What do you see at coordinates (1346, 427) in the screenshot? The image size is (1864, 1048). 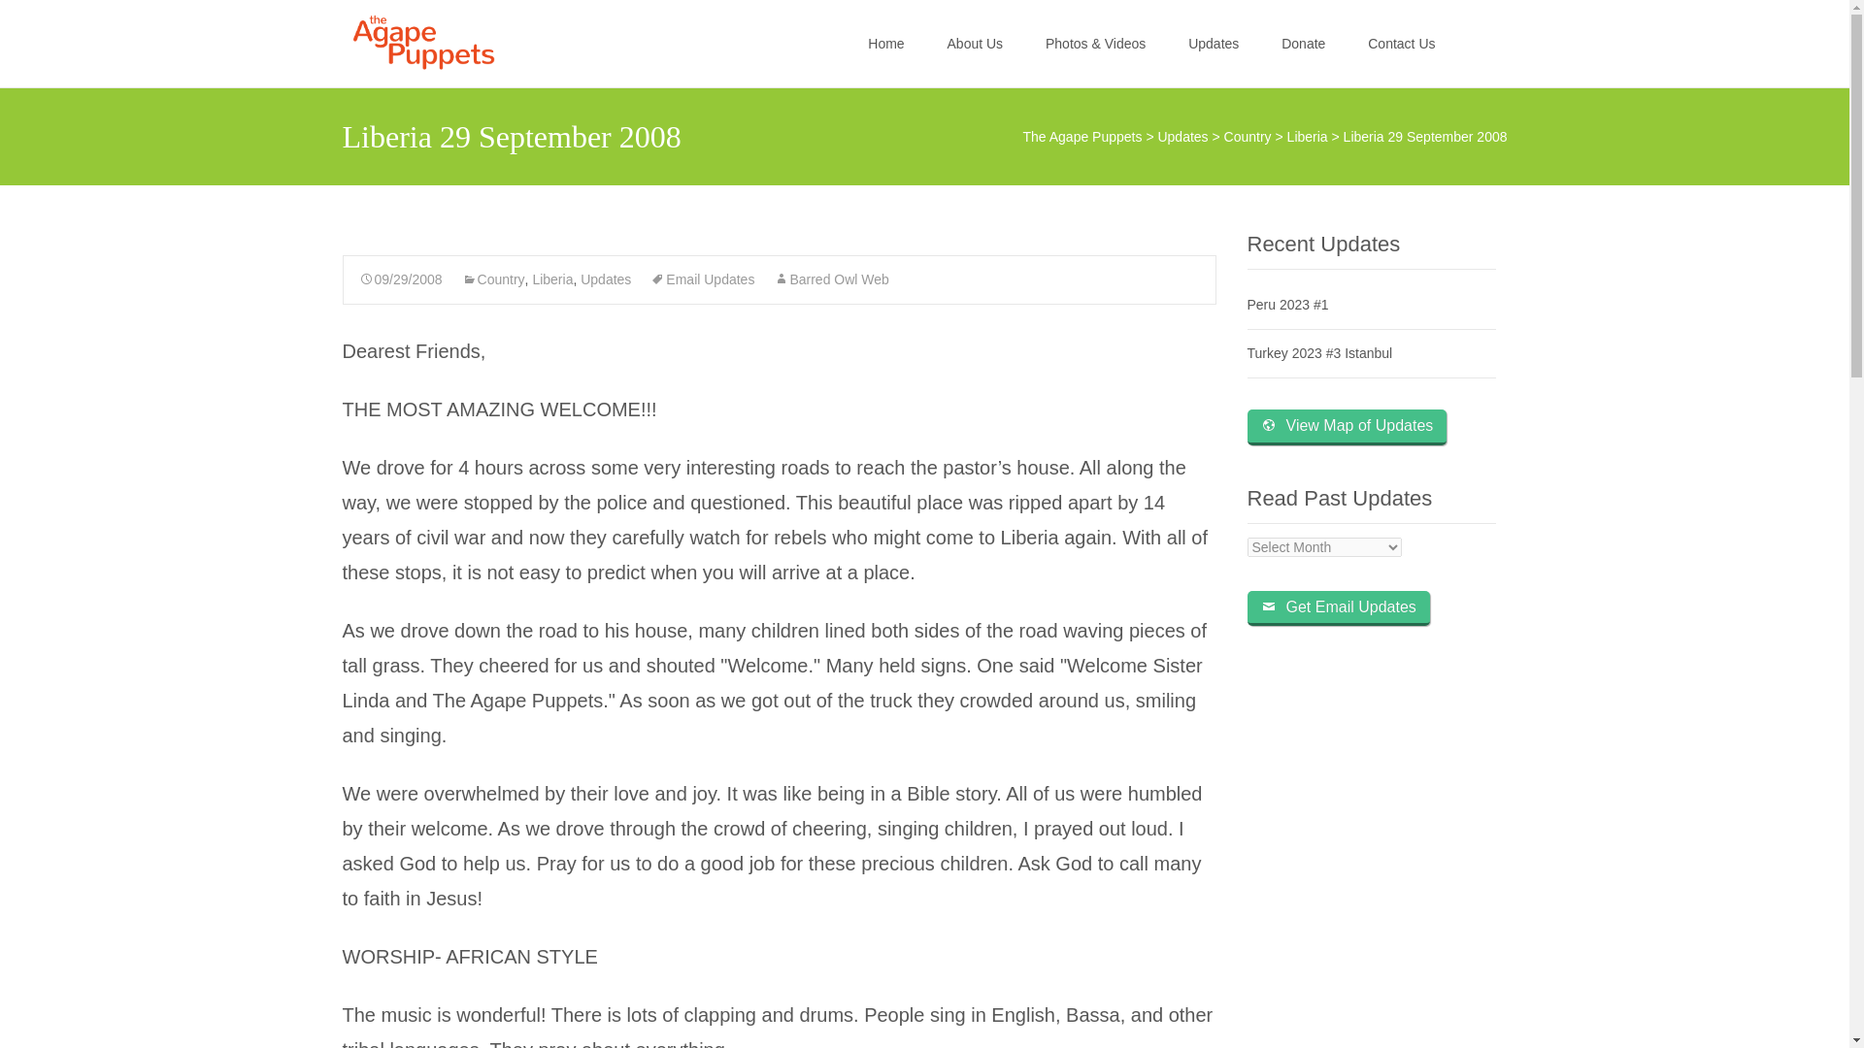 I see `View Map of Updates` at bounding box center [1346, 427].